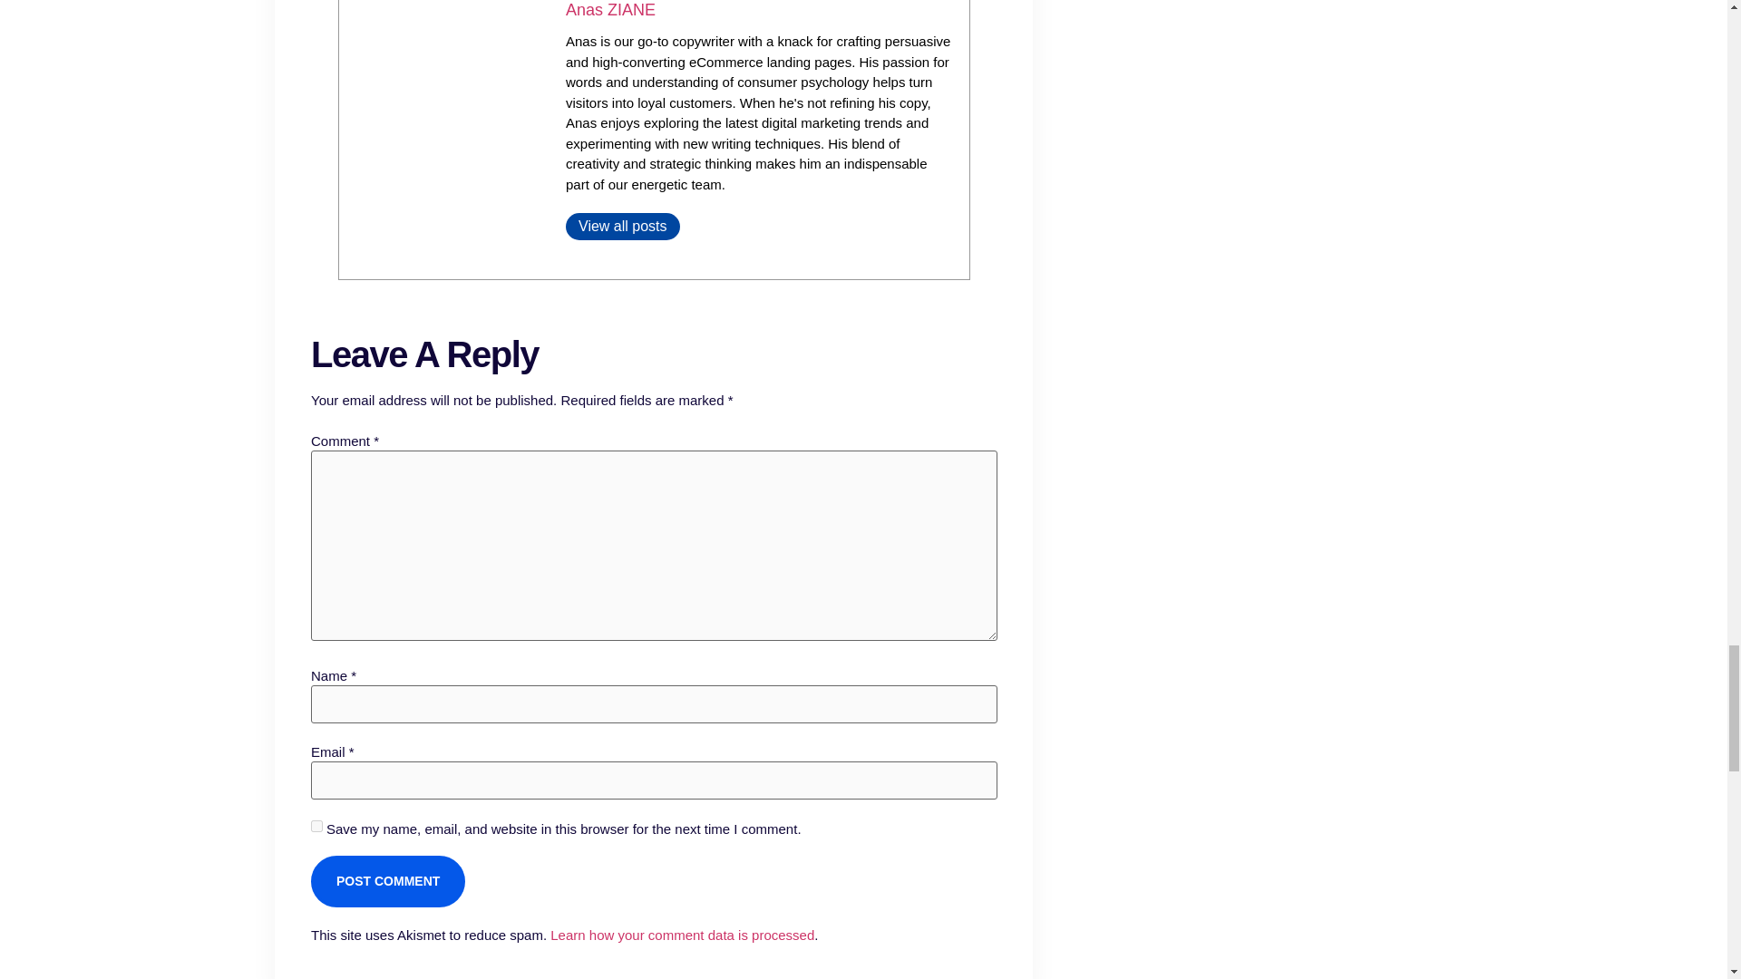  Describe the element at coordinates (623, 227) in the screenshot. I see `View all posts` at that location.